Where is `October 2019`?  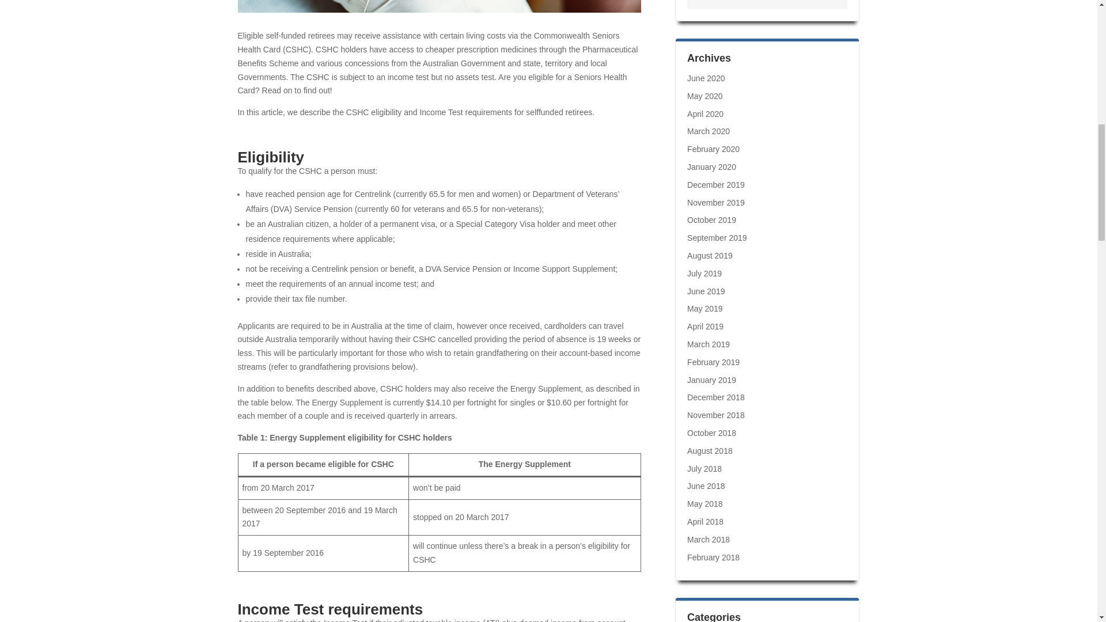 October 2019 is located at coordinates (711, 219).